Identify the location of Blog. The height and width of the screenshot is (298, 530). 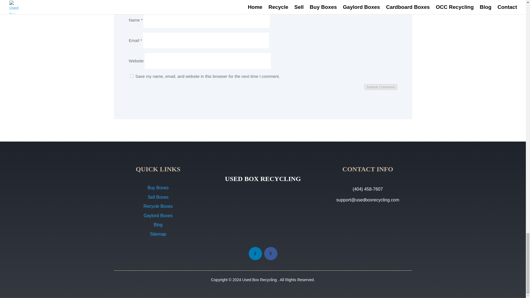
(158, 225).